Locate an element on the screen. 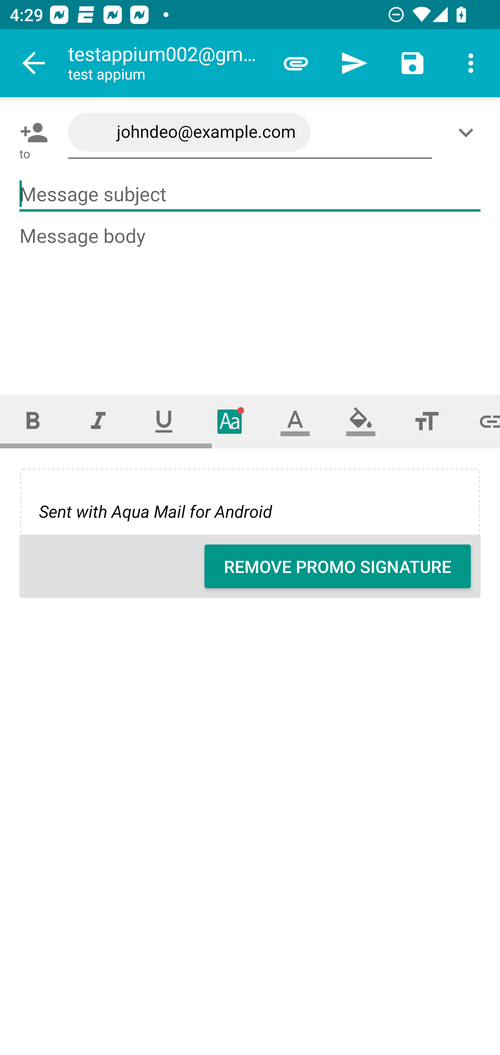 The width and height of the screenshot is (500, 1055). Pick contact: To is located at coordinates (31, 132).